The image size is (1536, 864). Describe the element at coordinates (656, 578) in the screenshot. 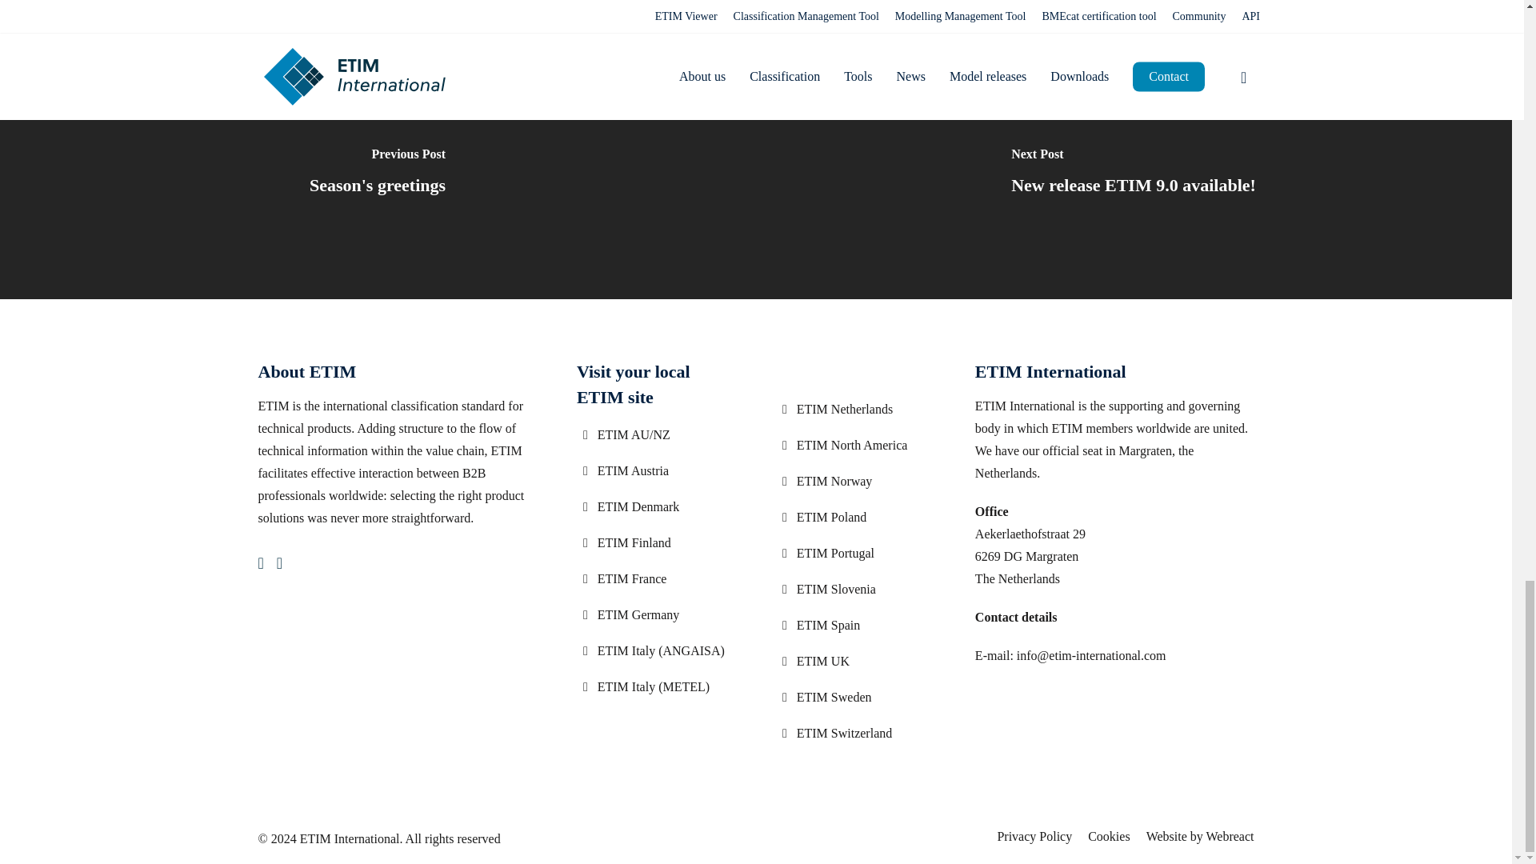

I see `ETIM France` at that location.